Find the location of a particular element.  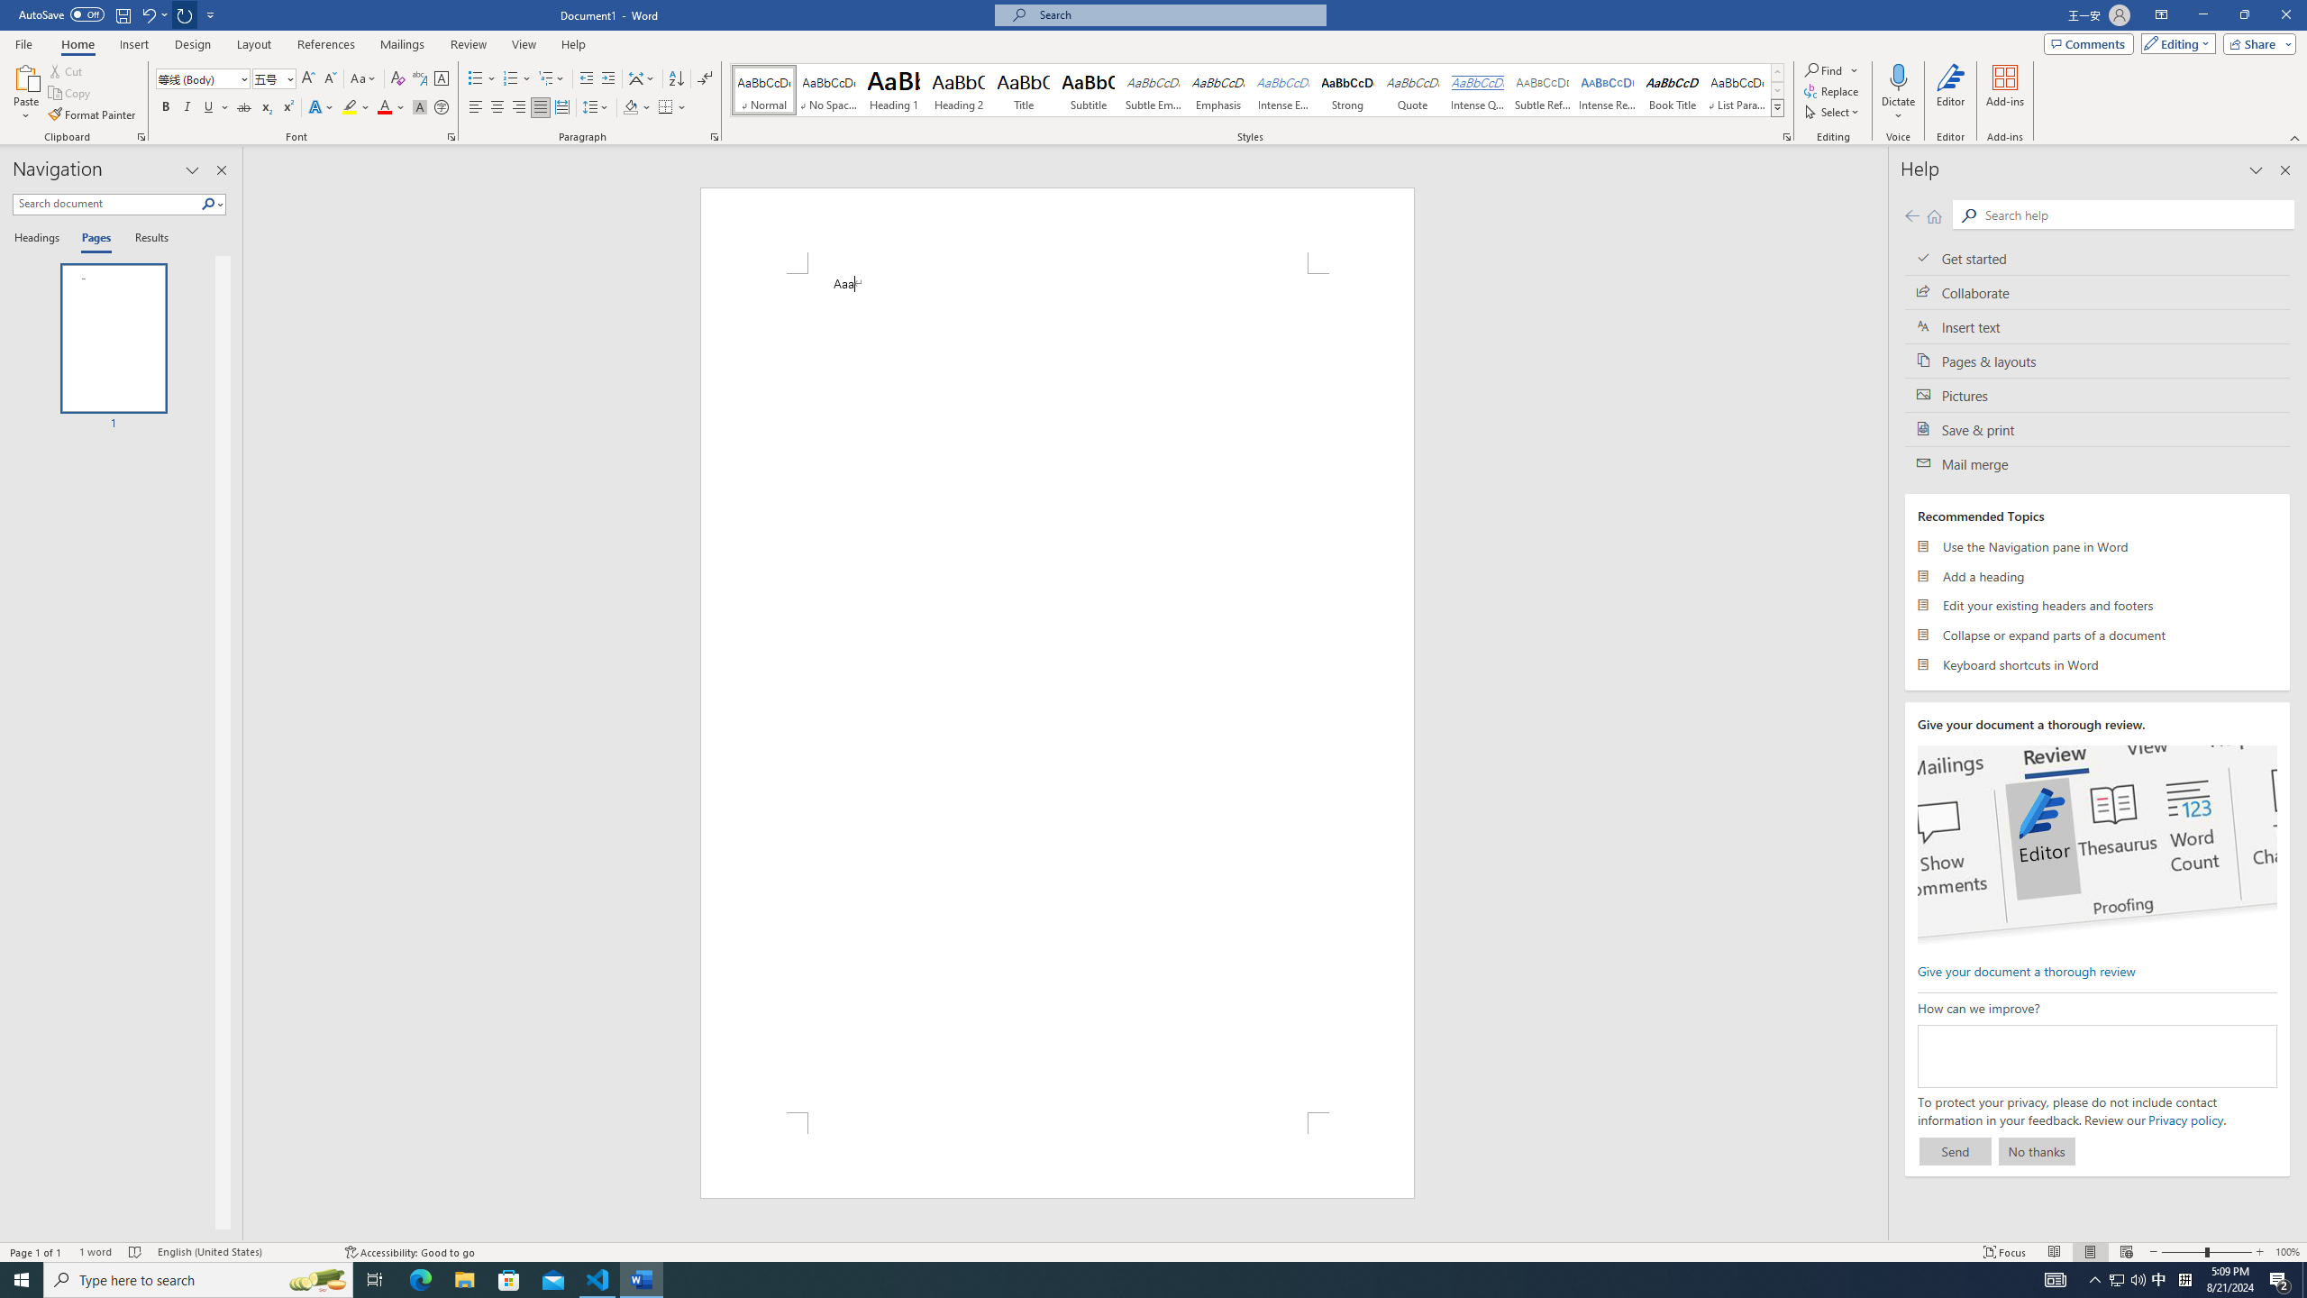

Mode is located at coordinates (2175, 43).